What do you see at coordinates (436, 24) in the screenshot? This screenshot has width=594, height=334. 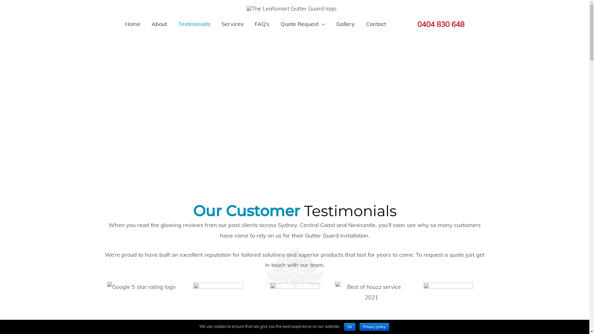 I see `0404 830 648` at bounding box center [436, 24].